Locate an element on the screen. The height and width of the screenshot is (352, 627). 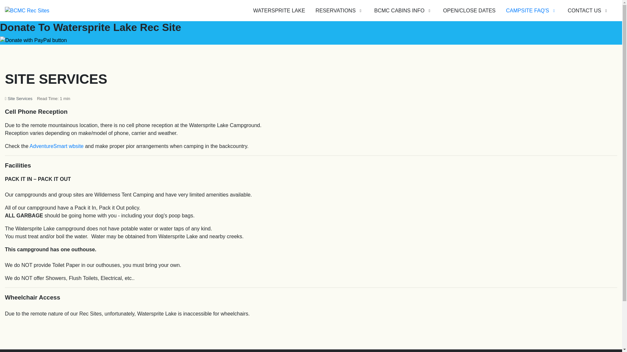
WATERSPRITE LAKE is located at coordinates (279, 10).